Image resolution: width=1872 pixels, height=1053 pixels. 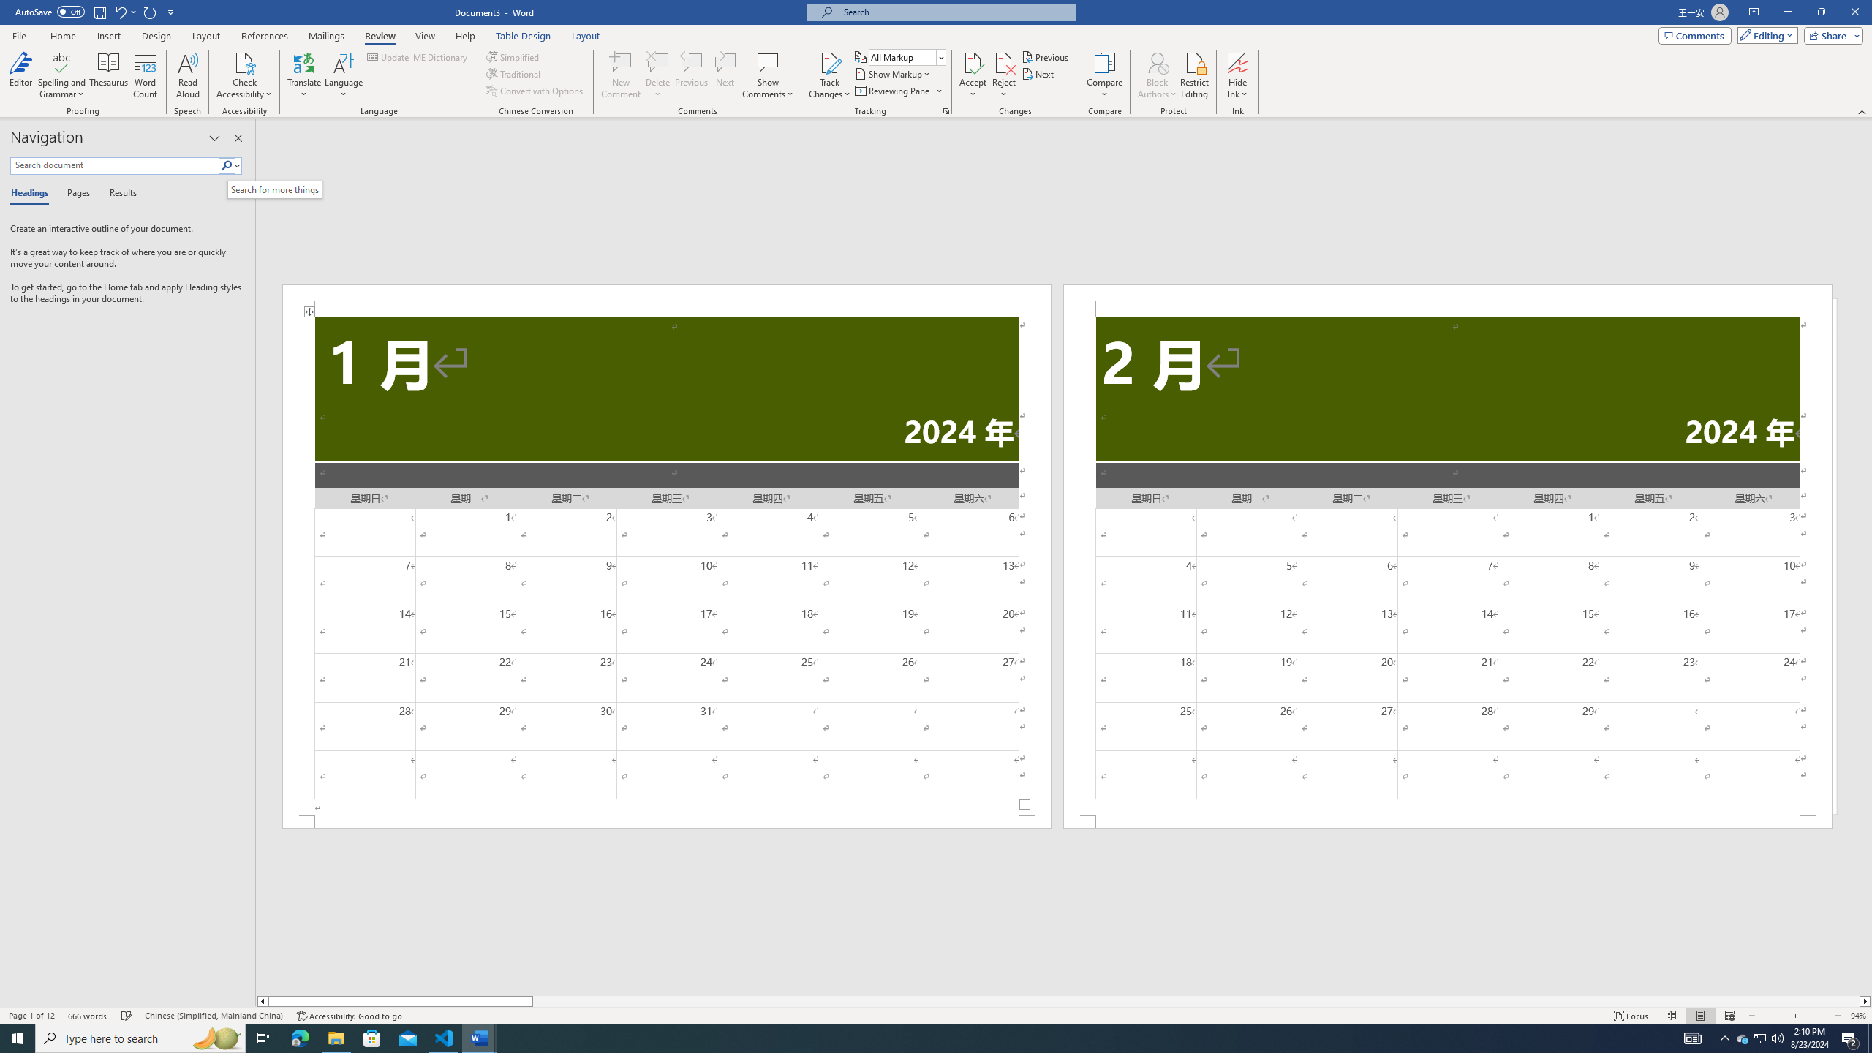 I want to click on Previous, so click(x=1046, y=57).